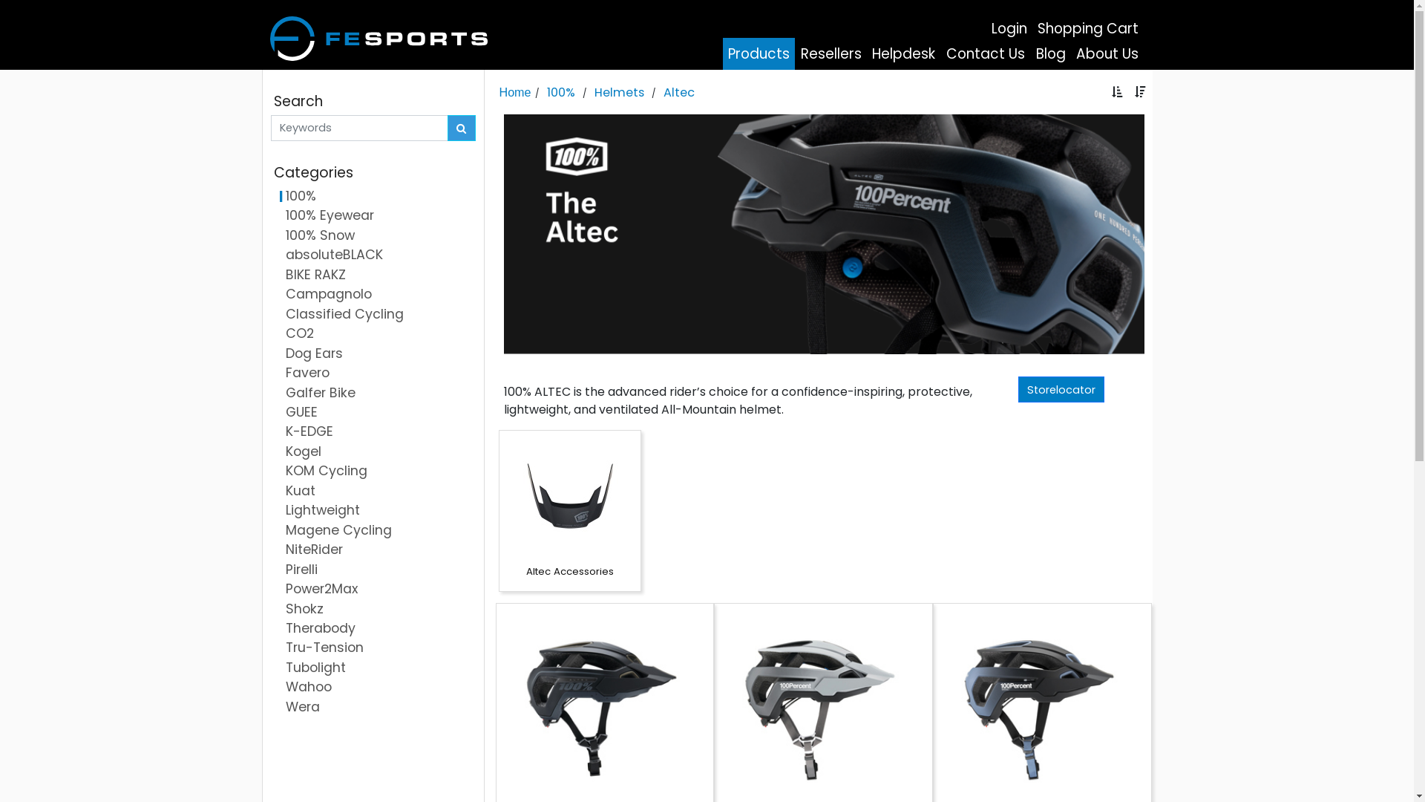  I want to click on Lightweight, so click(373, 511).